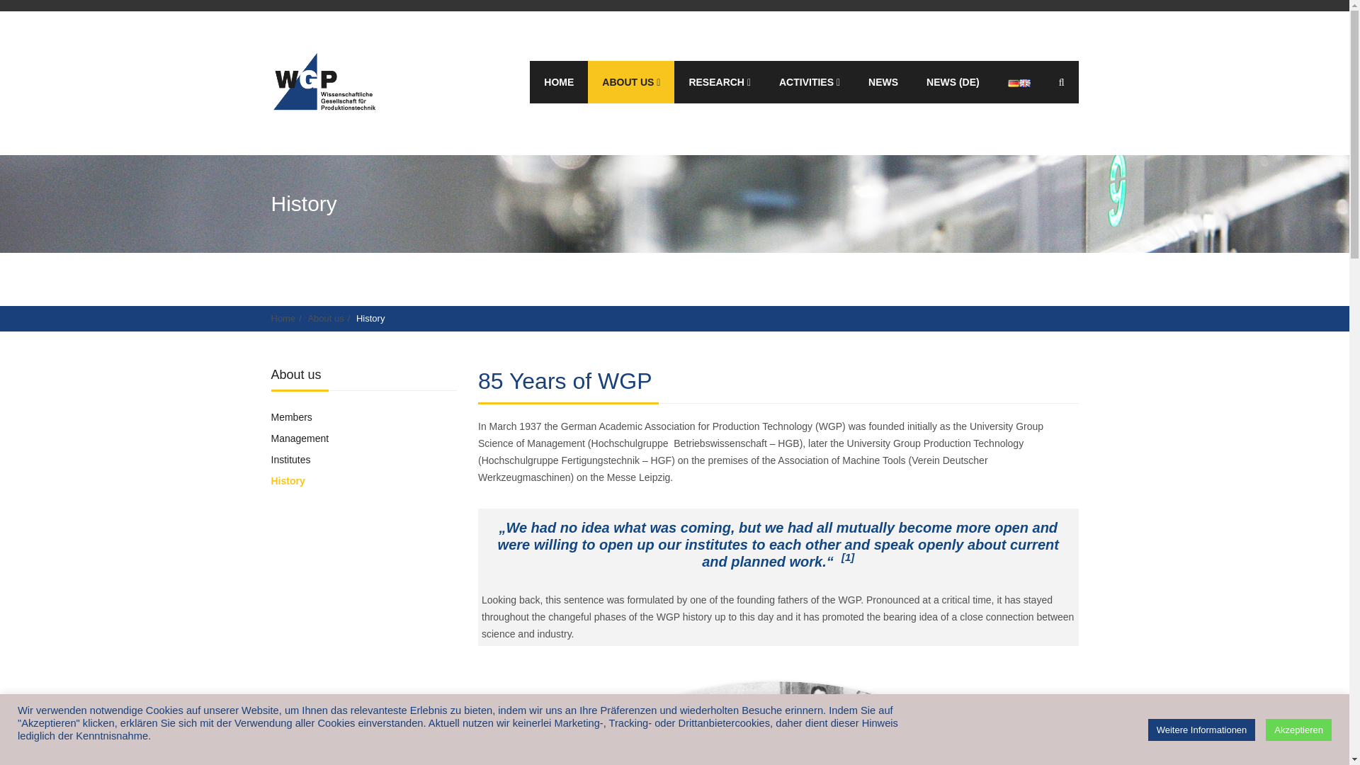  What do you see at coordinates (720, 84) in the screenshot?
I see `Research` at bounding box center [720, 84].